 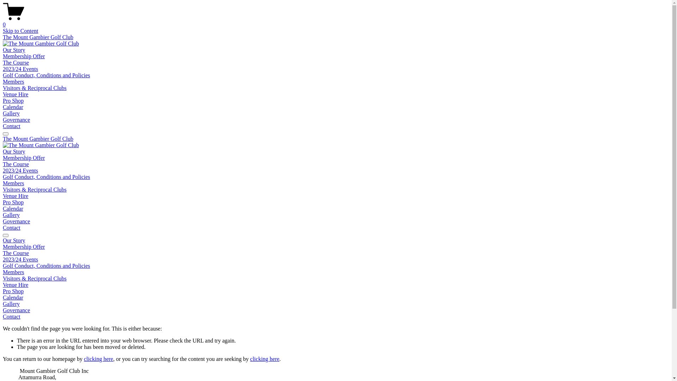 I want to click on Calendar, so click(x=336, y=298).